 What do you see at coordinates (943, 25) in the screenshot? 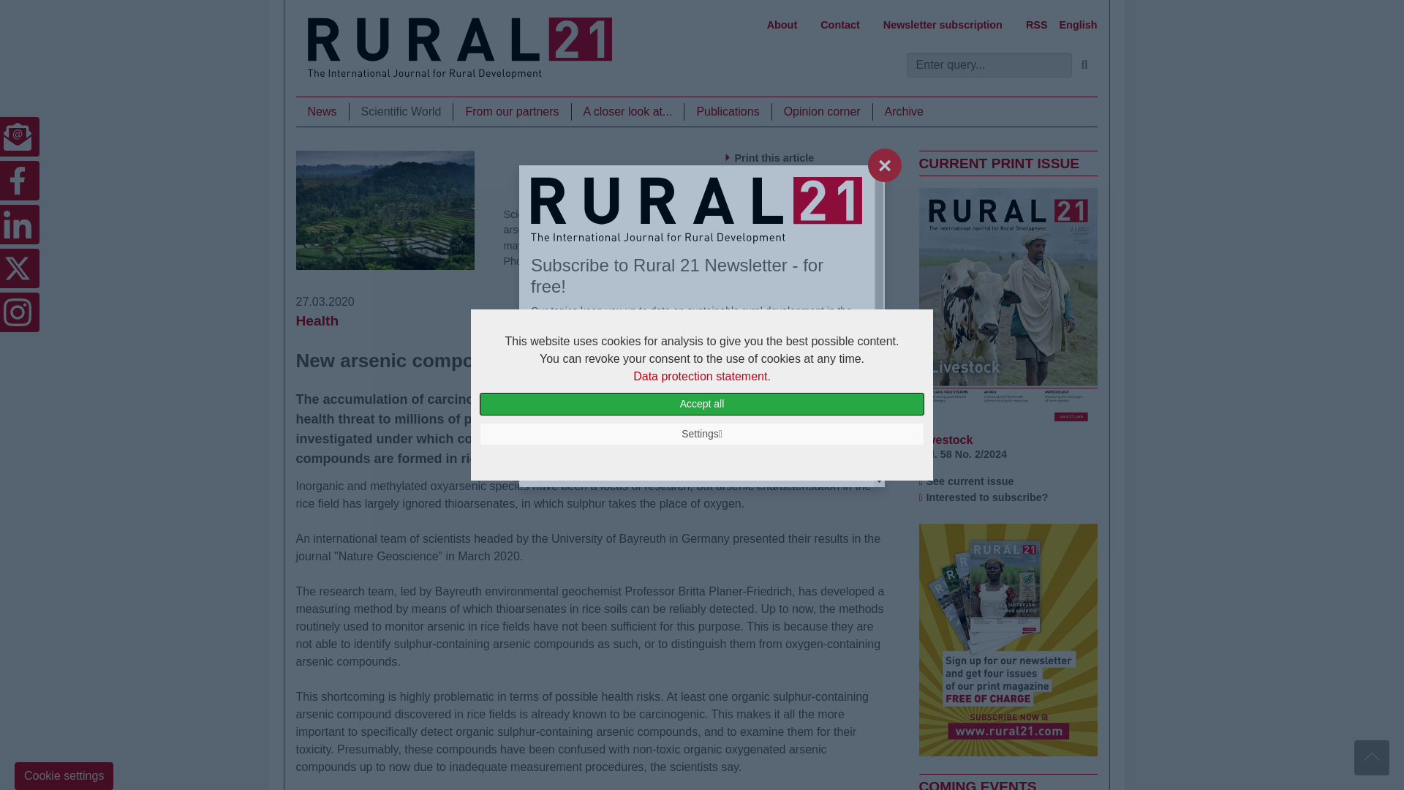
I see `Newsletter subscription` at bounding box center [943, 25].